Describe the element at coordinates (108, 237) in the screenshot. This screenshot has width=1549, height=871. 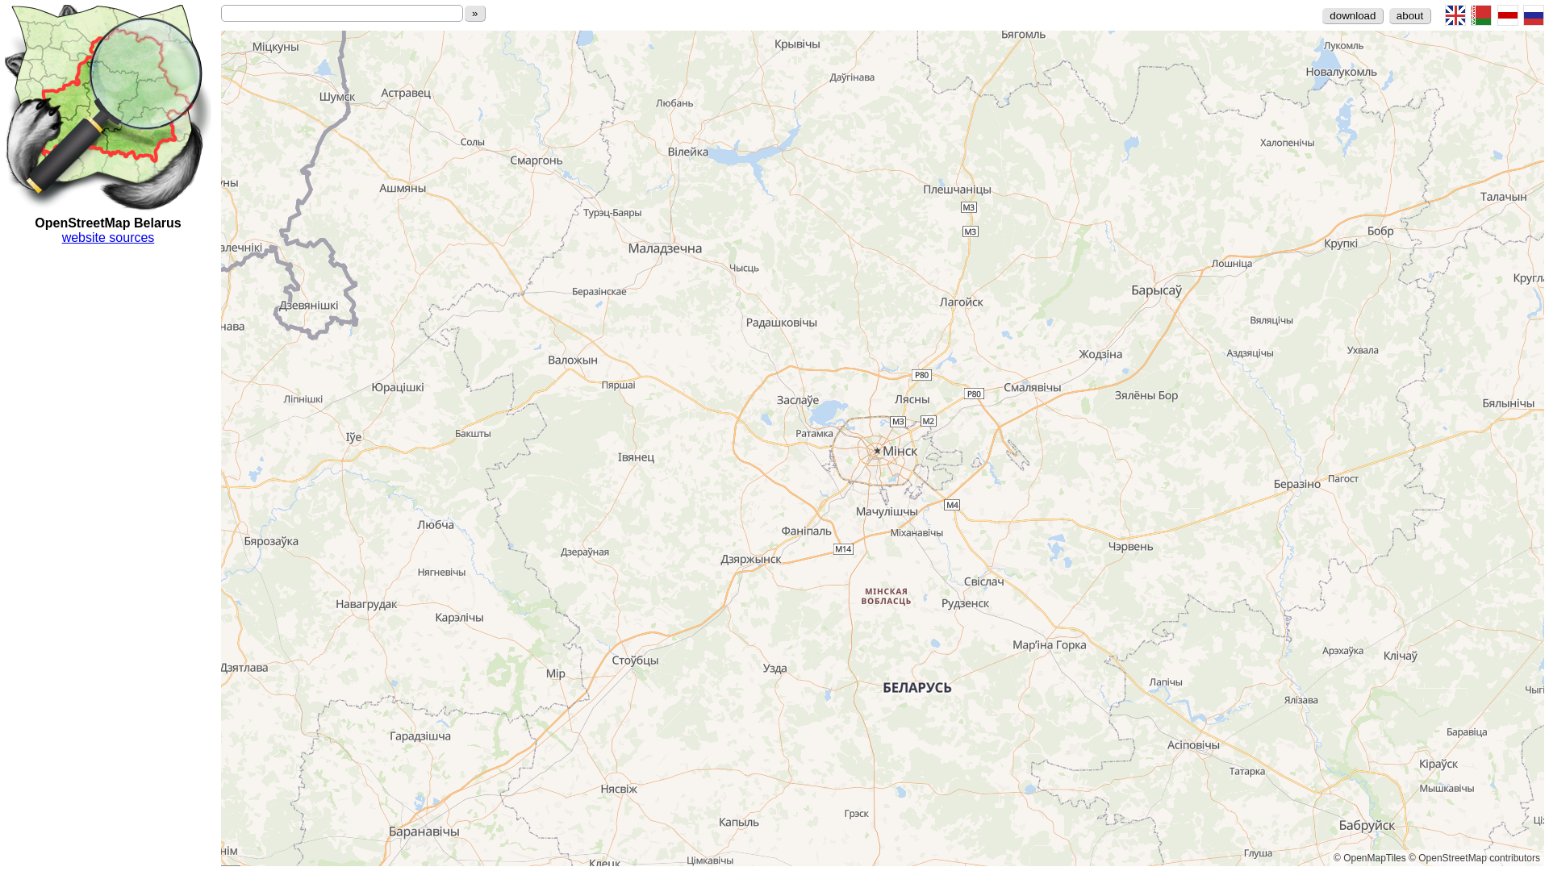
I see `website sources` at that location.